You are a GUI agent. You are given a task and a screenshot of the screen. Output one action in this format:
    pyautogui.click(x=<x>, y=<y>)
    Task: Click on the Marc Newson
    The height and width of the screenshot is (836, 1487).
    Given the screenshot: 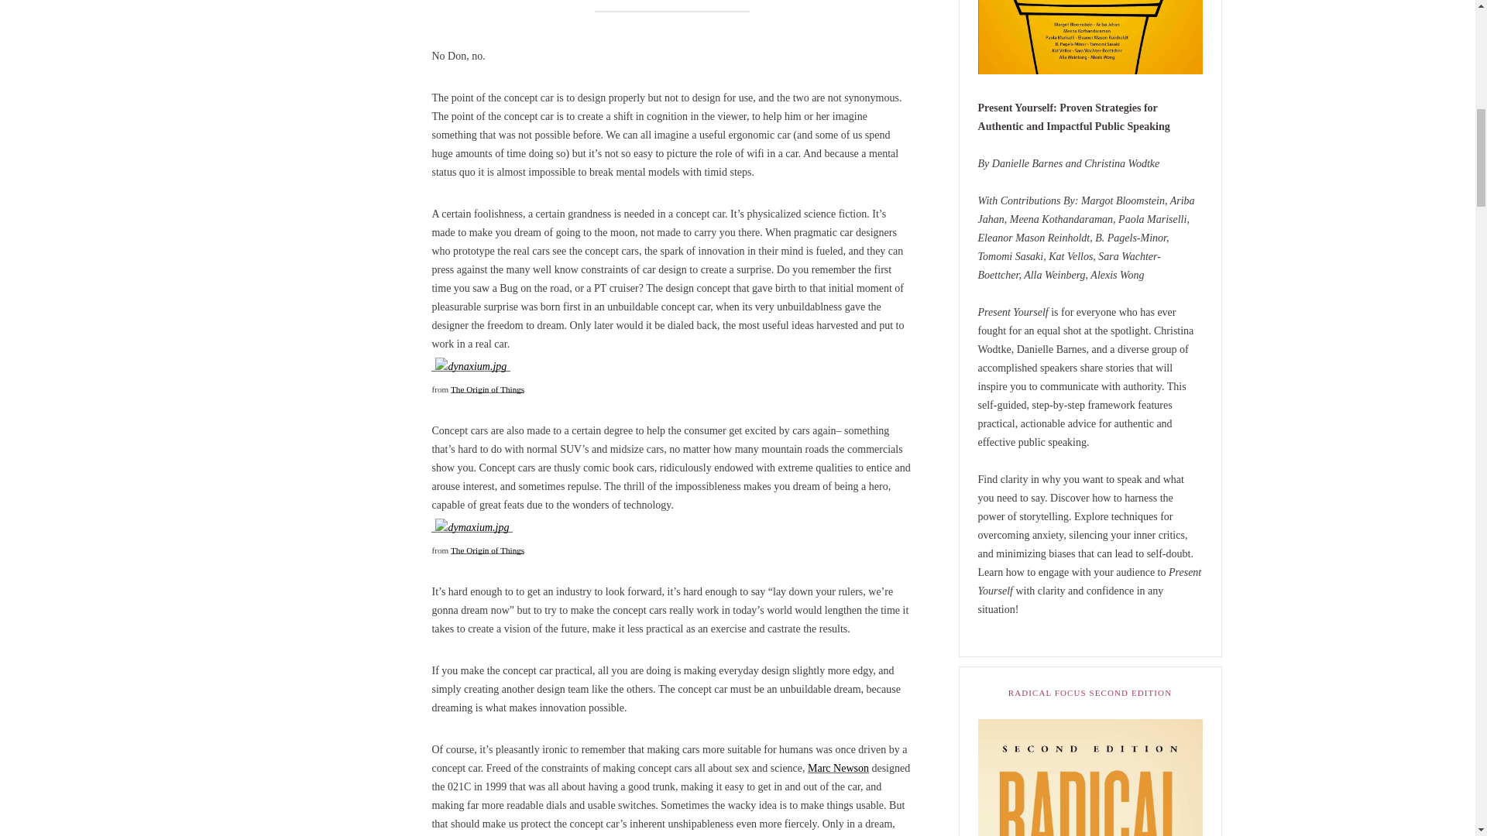 What is the action you would take?
    pyautogui.click(x=838, y=768)
    